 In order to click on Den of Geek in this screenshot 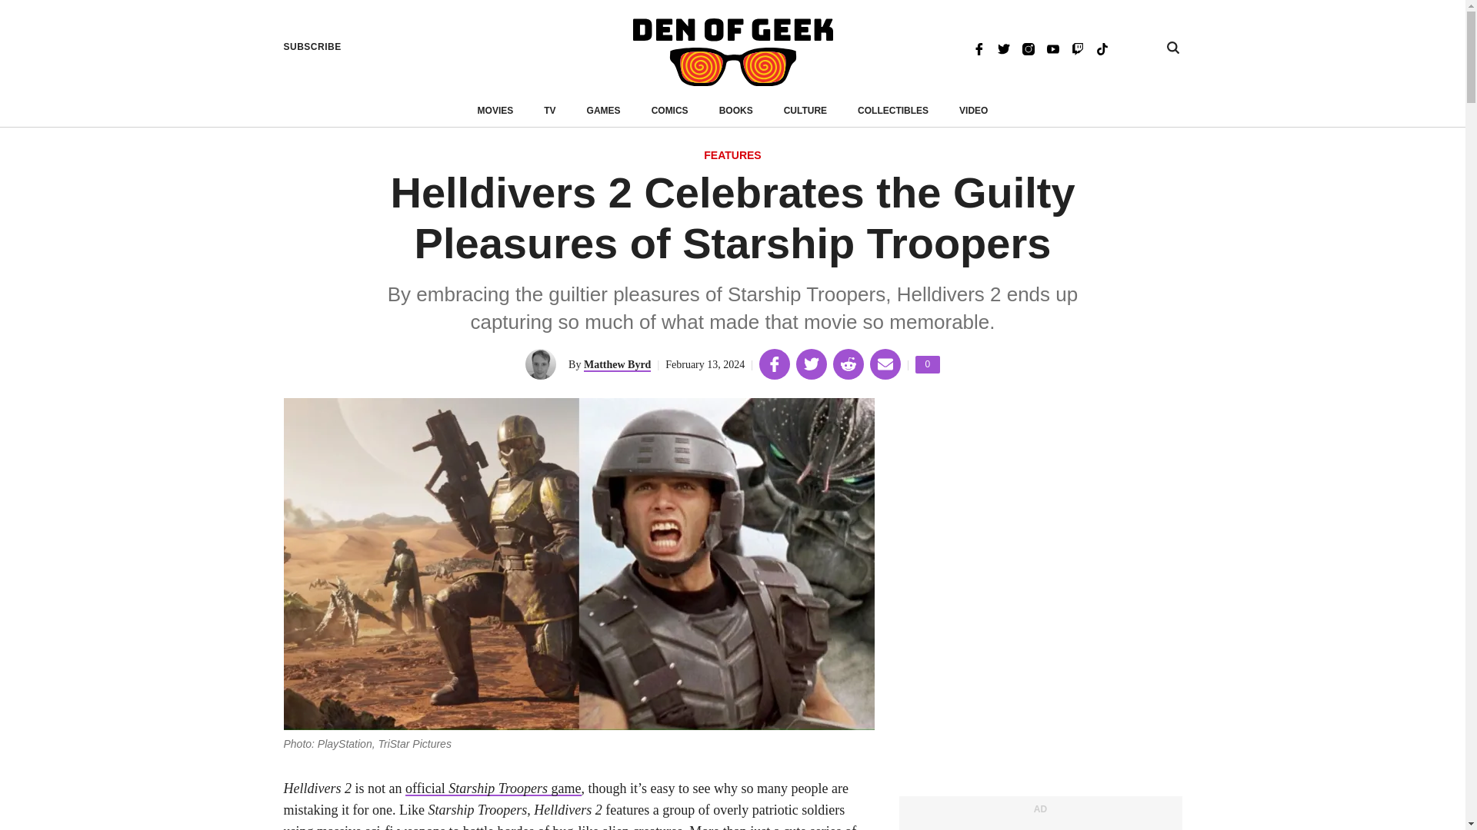, I will do `click(1102, 48)`.